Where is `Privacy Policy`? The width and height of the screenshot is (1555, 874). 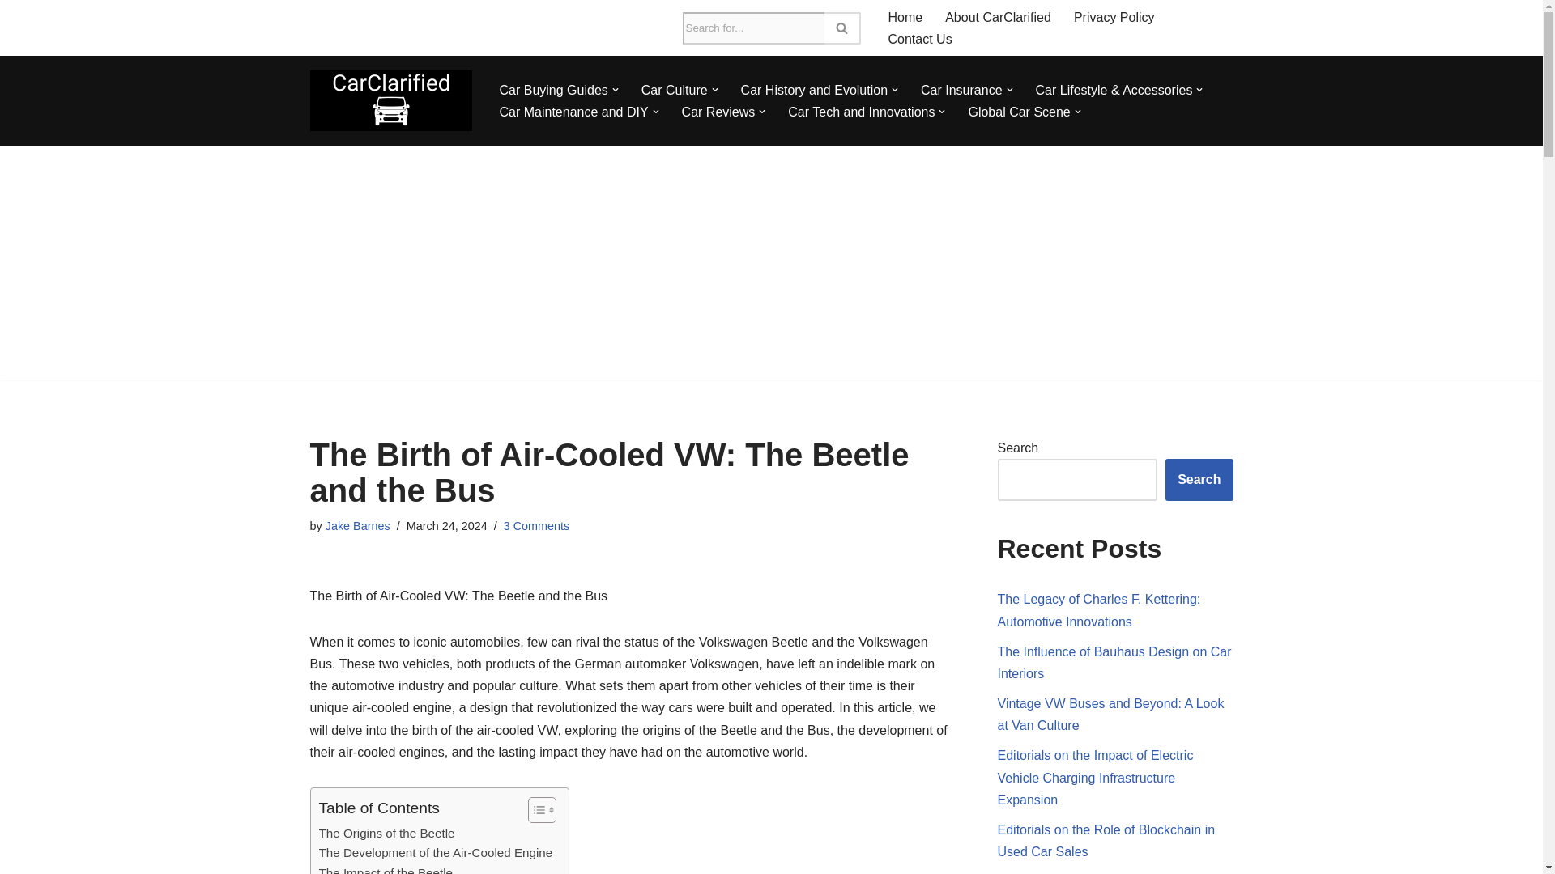
Privacy Policy is located at coordinates (1114, 16).